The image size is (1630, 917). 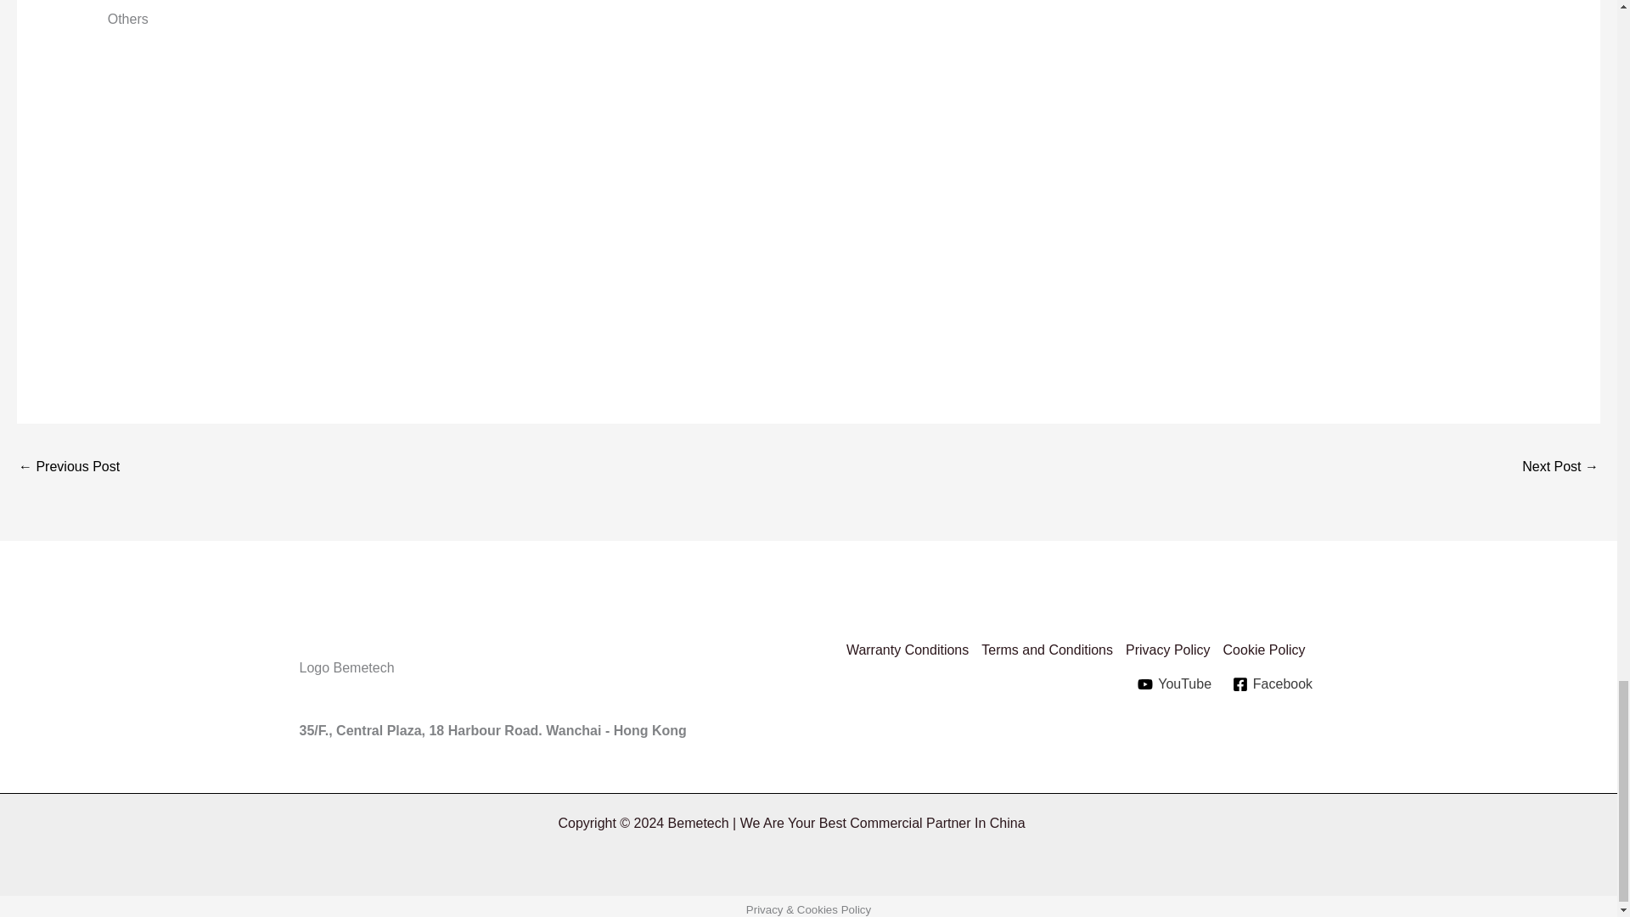 I want to click on Solar Energy in Daily Life, so click(x=68, y=469).